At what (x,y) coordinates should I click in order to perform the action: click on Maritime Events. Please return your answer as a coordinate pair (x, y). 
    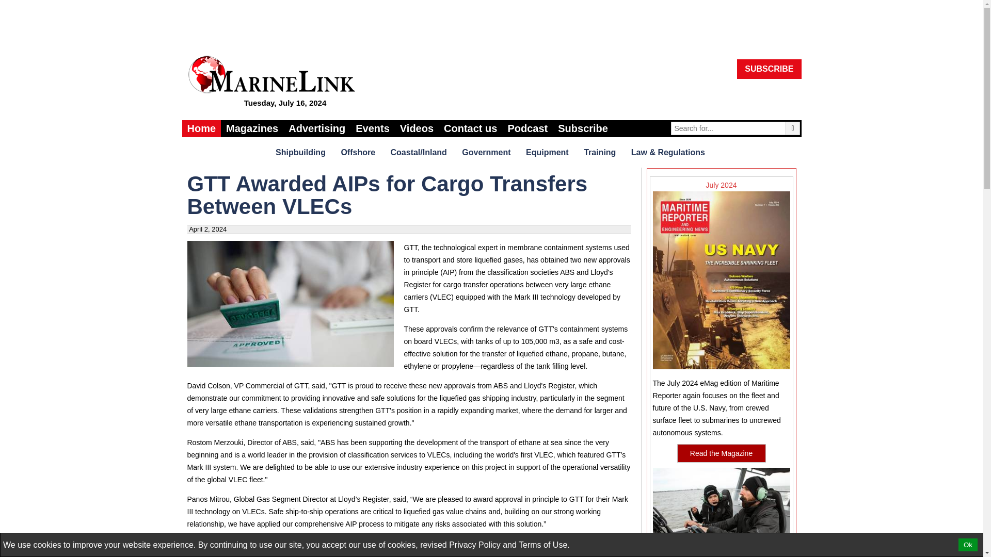
    Looking at the image, I should click on (373, 128).